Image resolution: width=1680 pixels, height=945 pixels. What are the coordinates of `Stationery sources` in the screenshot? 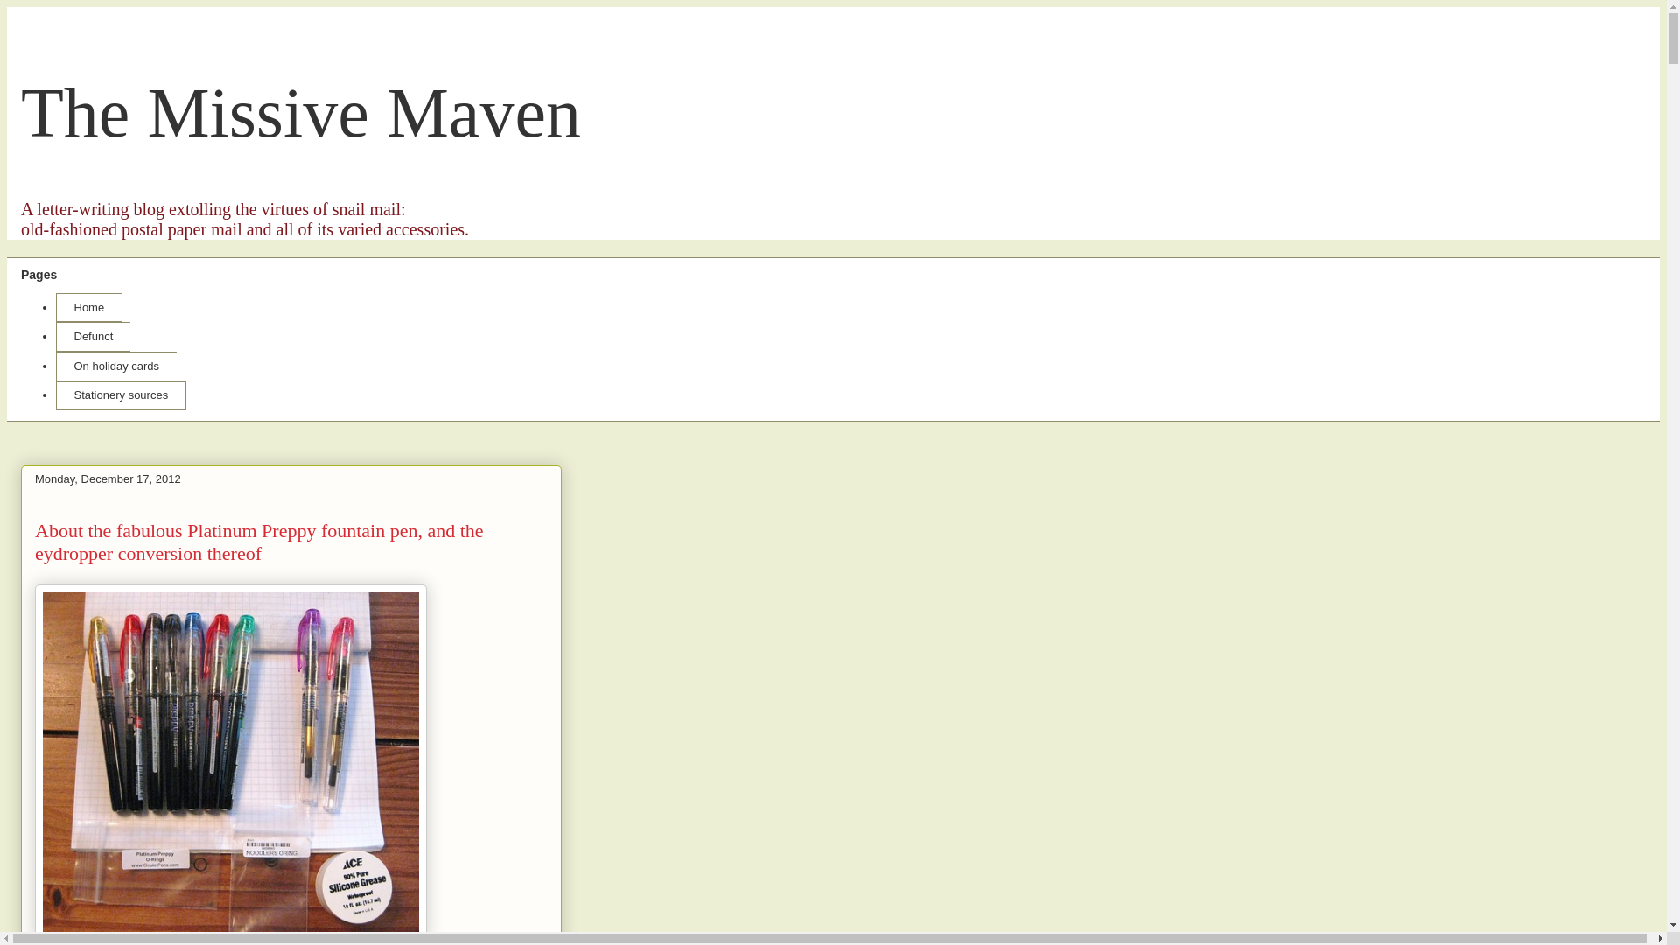 It's located at (121, 395).